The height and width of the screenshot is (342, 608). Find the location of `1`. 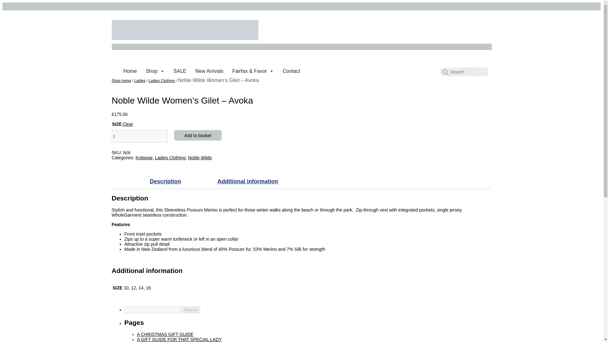

1 is located at coordinates (139, 136).